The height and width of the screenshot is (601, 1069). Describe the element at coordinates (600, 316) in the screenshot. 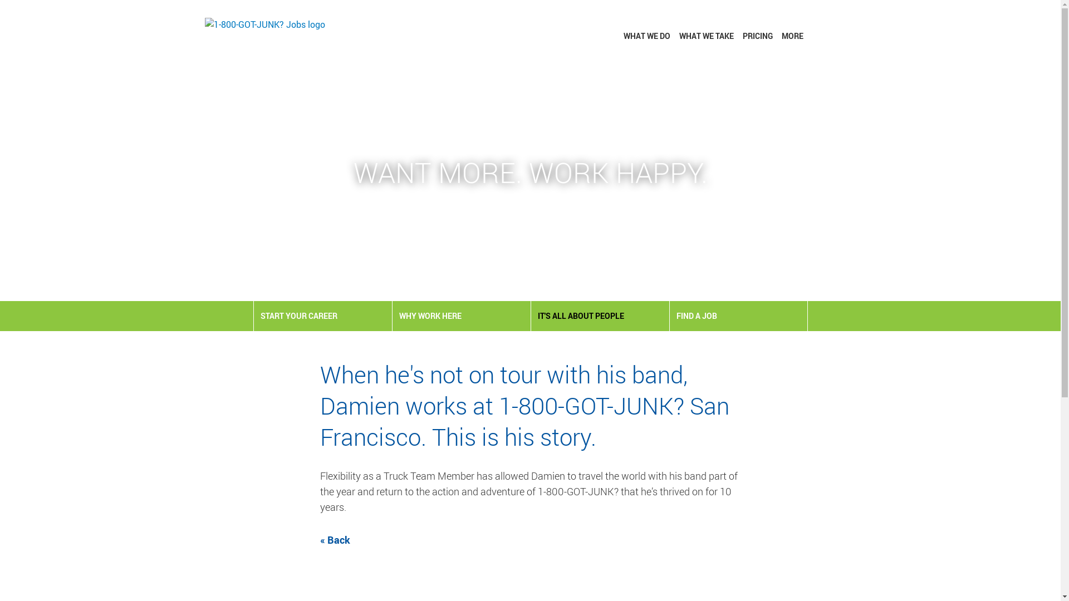

I see `IT'S ALL ABOUT PEOPLE` at that location.